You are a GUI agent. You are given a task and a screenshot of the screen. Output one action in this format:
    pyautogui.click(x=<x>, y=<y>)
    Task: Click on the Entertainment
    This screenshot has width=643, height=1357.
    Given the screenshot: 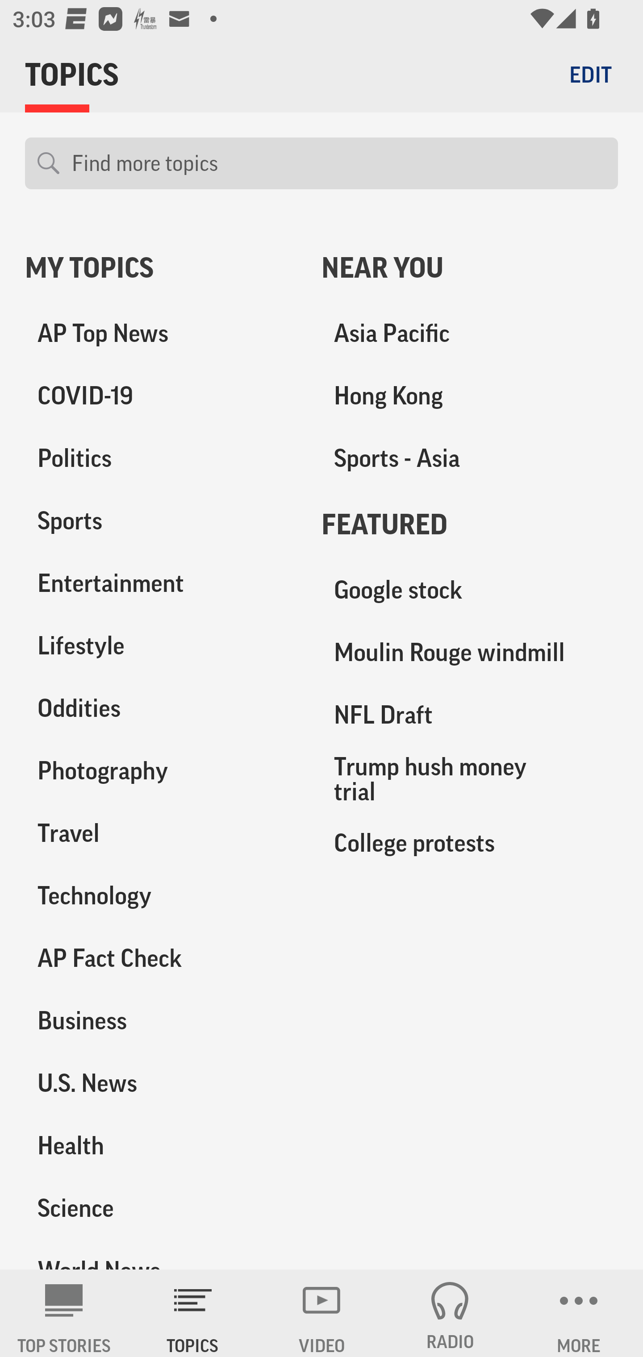 What is the action you would take?
    pyautogui.click(x=161, y=583)
    